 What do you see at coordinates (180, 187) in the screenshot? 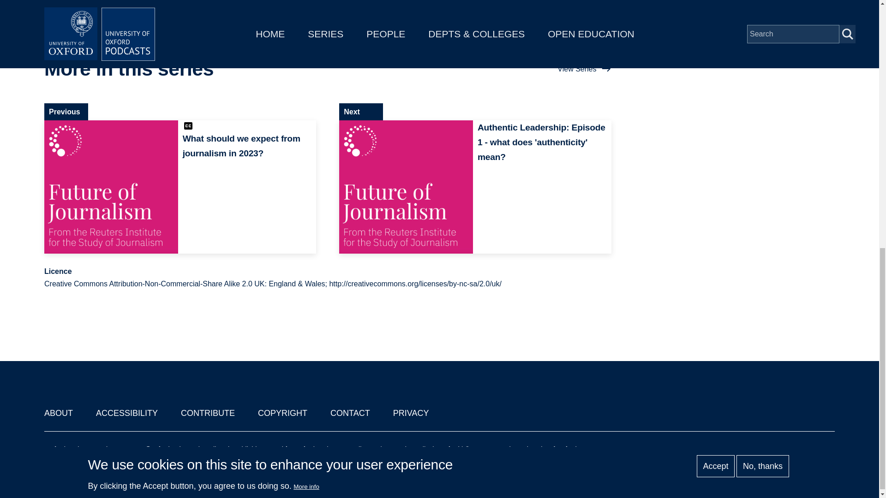
I see `What should we expect from journalism in 2023?` at bounding box center [180, 187].